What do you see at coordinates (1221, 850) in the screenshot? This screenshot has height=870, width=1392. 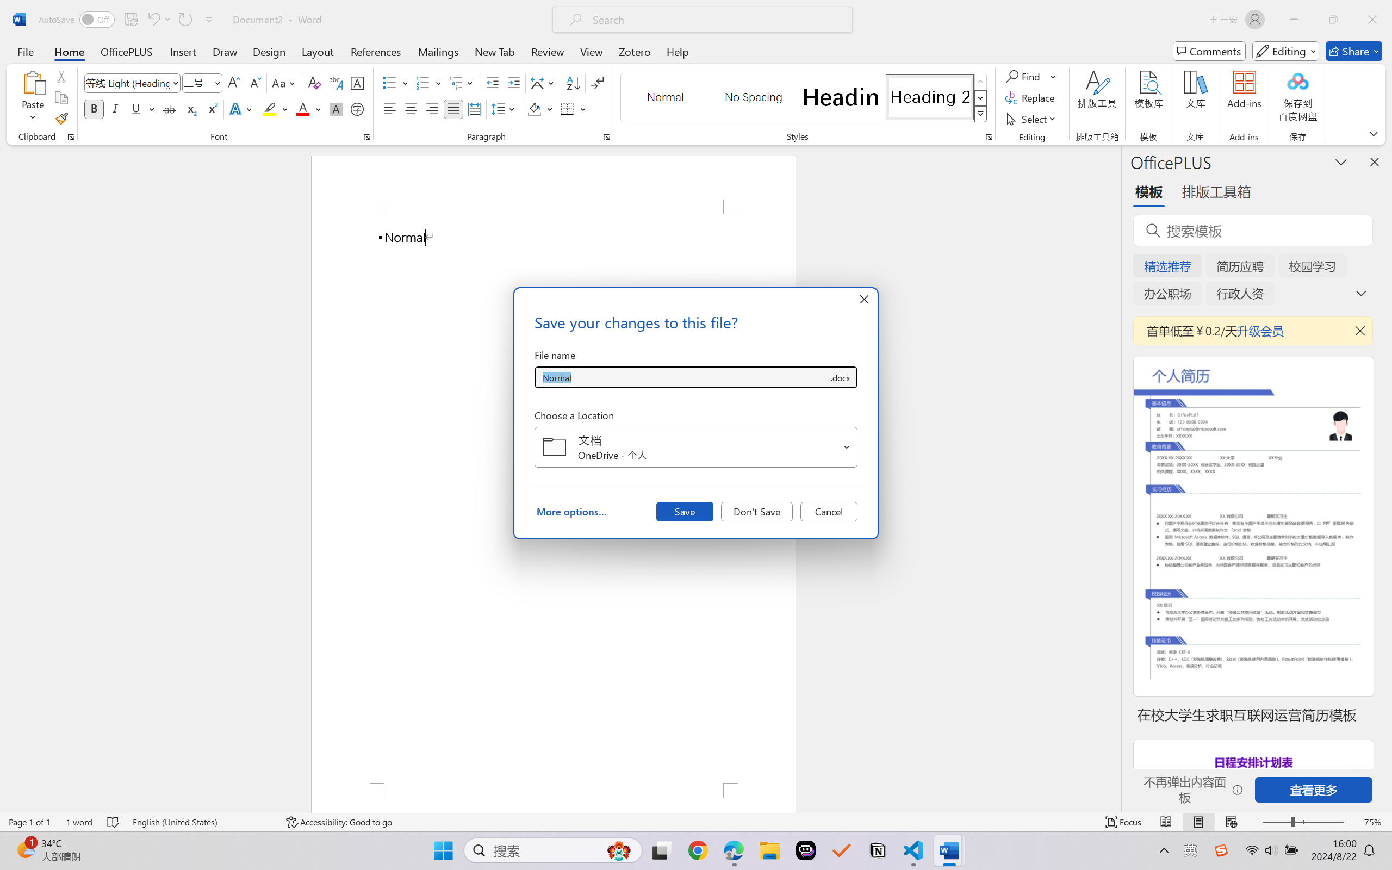 I see `Class: Image` at bounding box center [1221, 850].